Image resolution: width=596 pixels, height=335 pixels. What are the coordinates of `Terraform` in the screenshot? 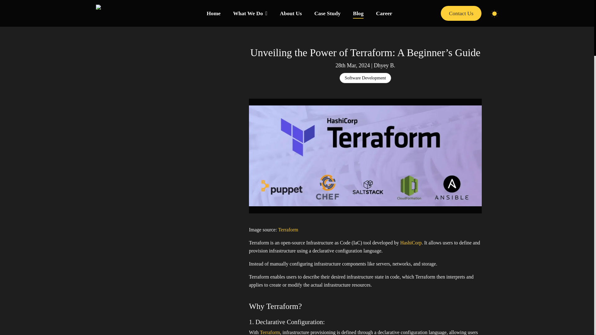 It's located at (270, 332).